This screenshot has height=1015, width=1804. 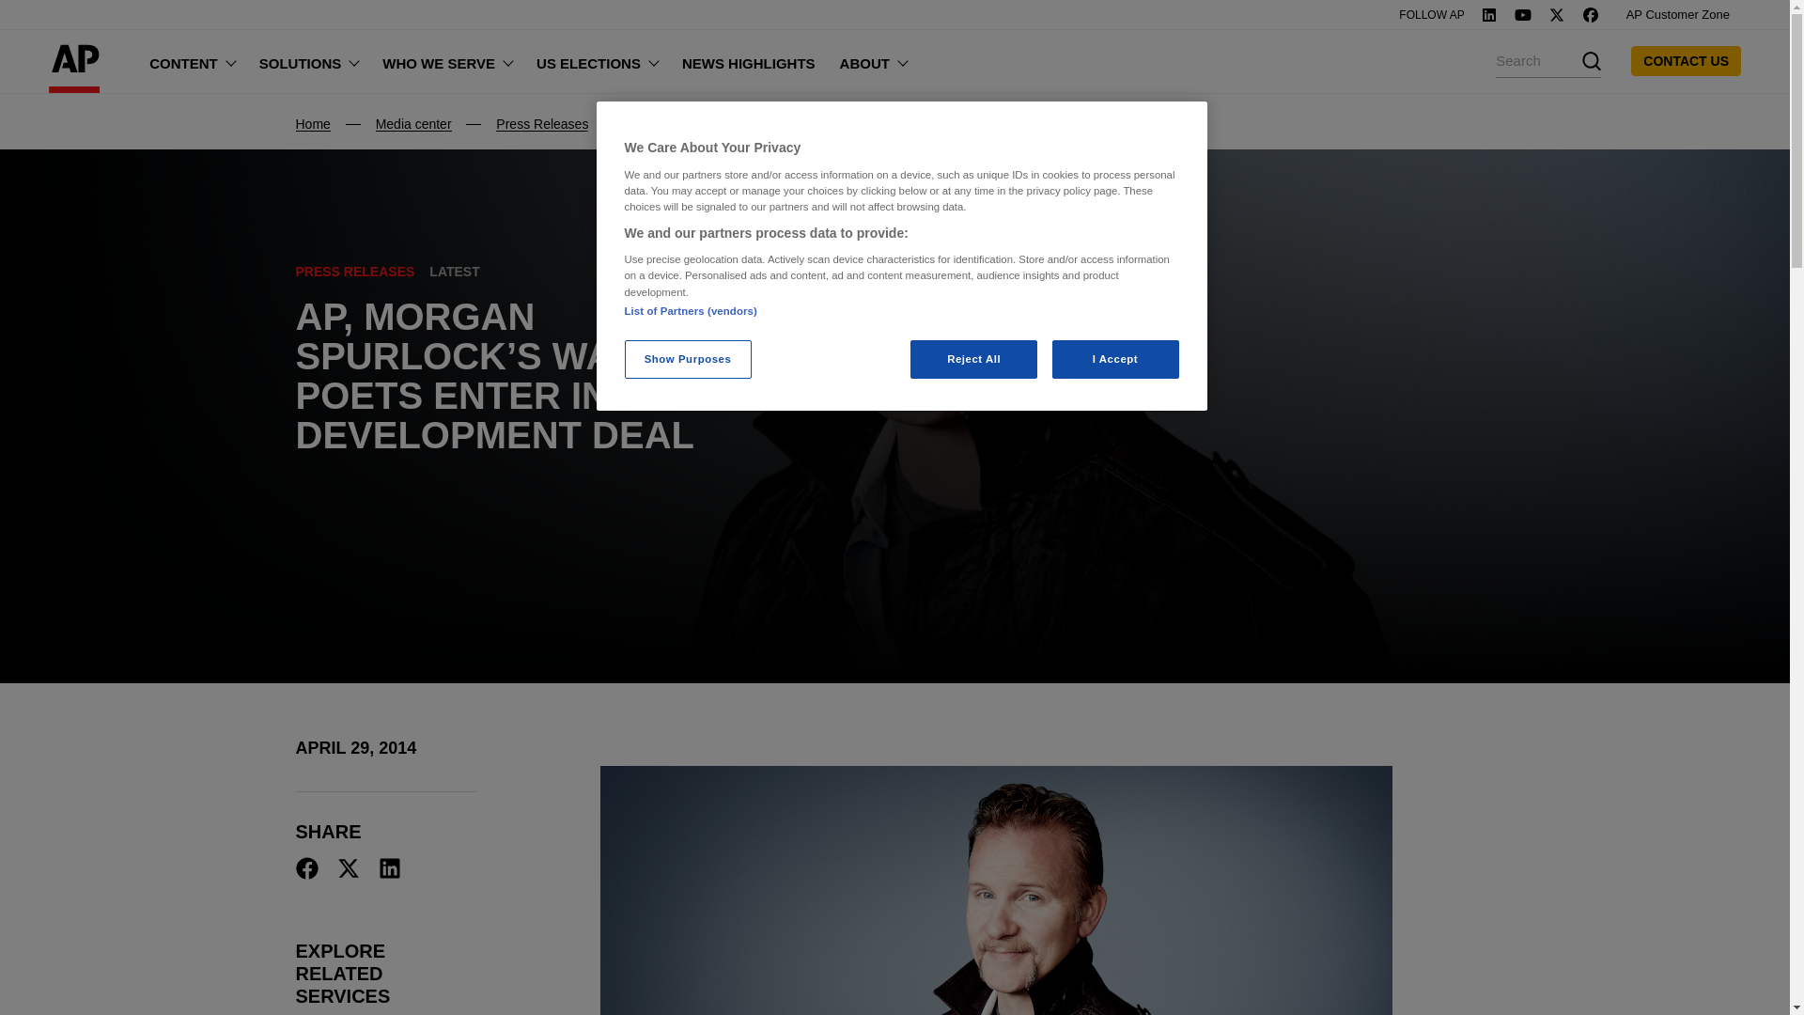 I want to click on AP Customer Zone, so click(x=1677, y=15).